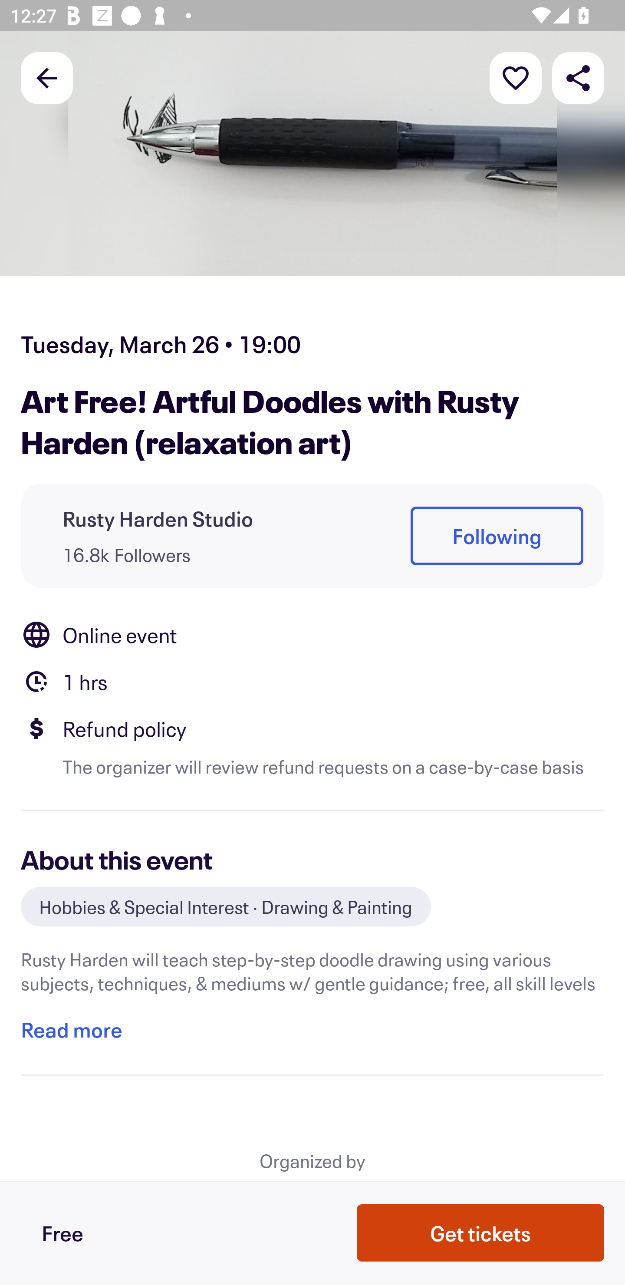 This screenshot has height=1285, width=625. I want to click on Share, so click(578, 77).